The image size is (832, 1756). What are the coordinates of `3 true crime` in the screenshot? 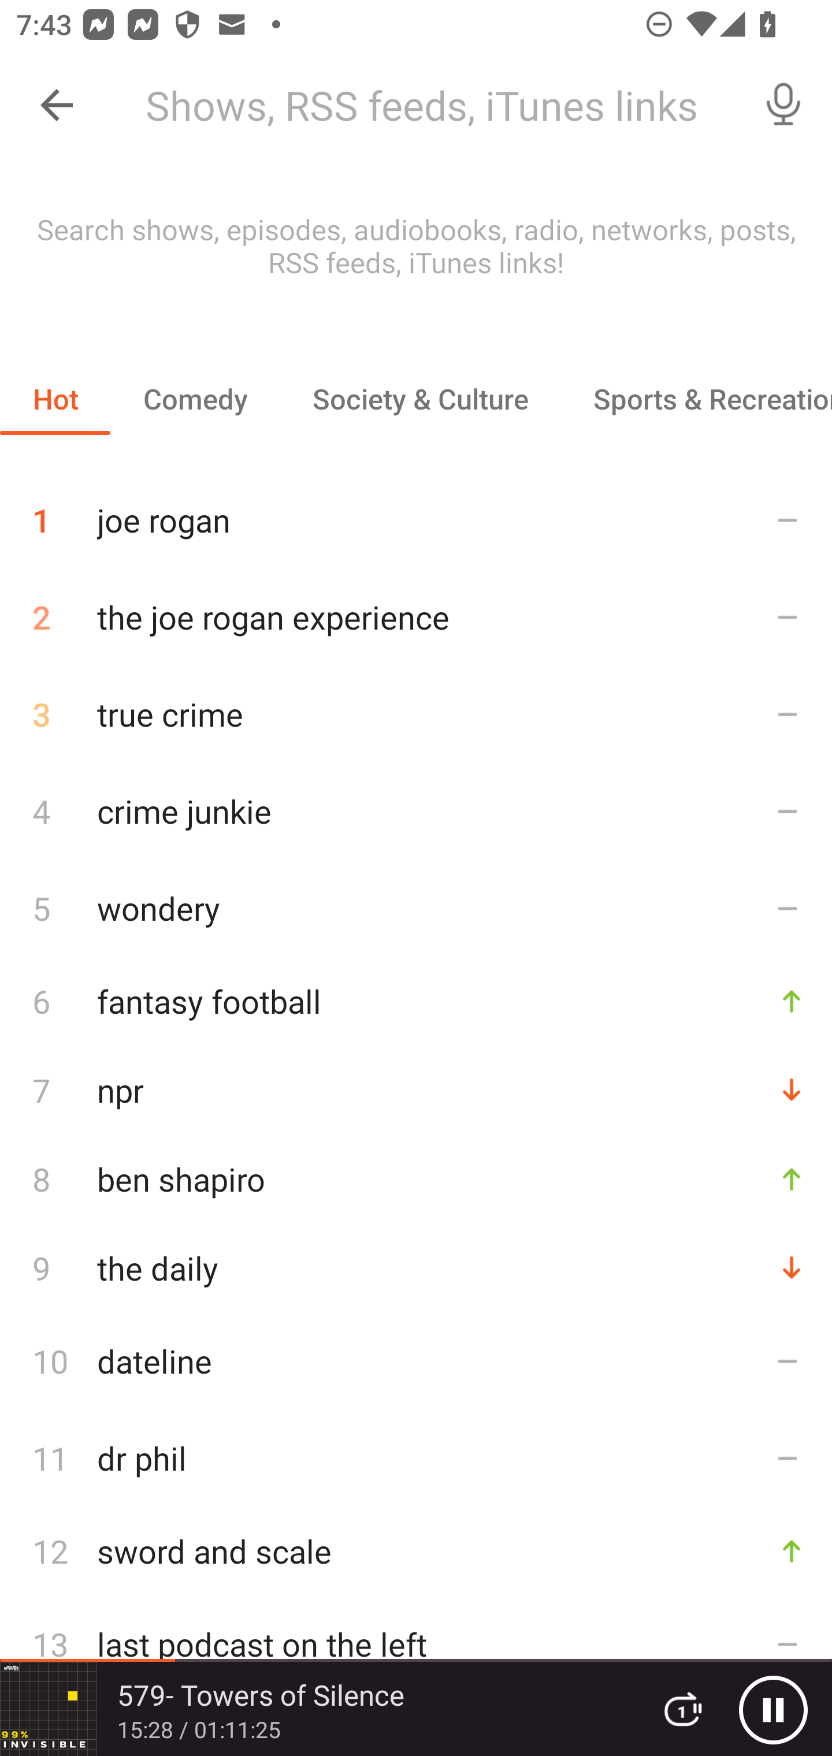 It's located at (416, 714).